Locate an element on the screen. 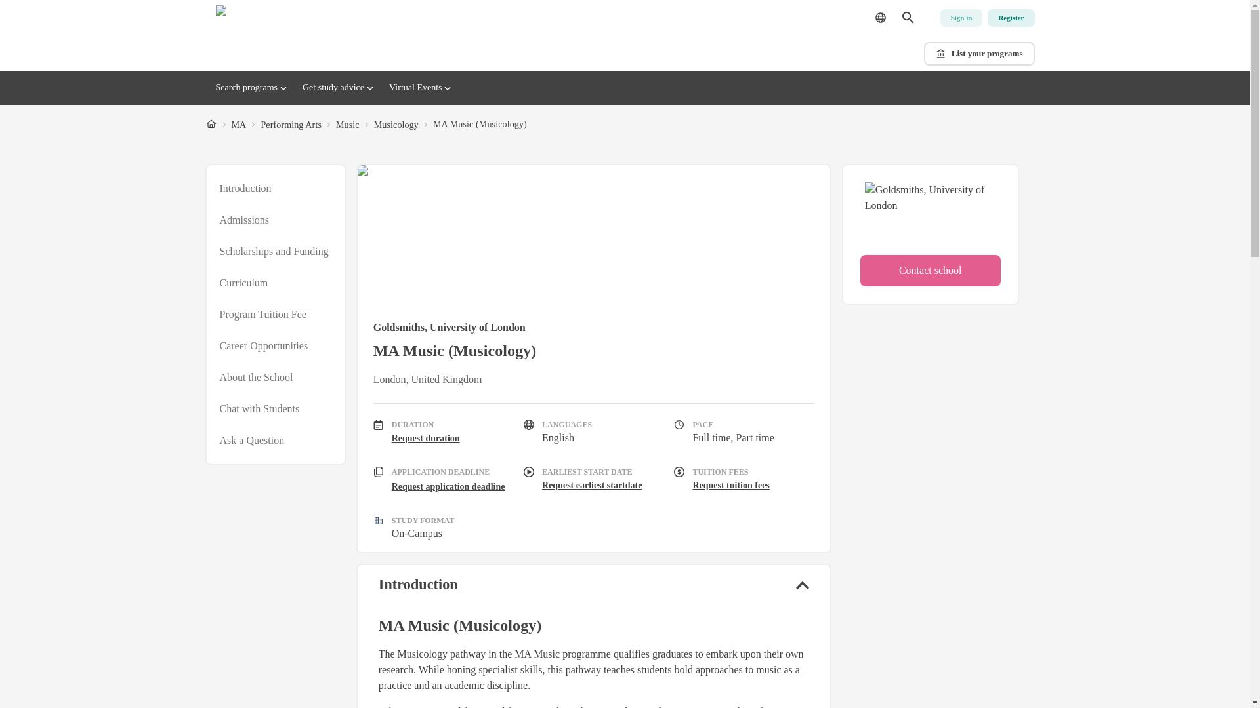 The image size is (1260, 708). MA is located at coordinates (238, 125).